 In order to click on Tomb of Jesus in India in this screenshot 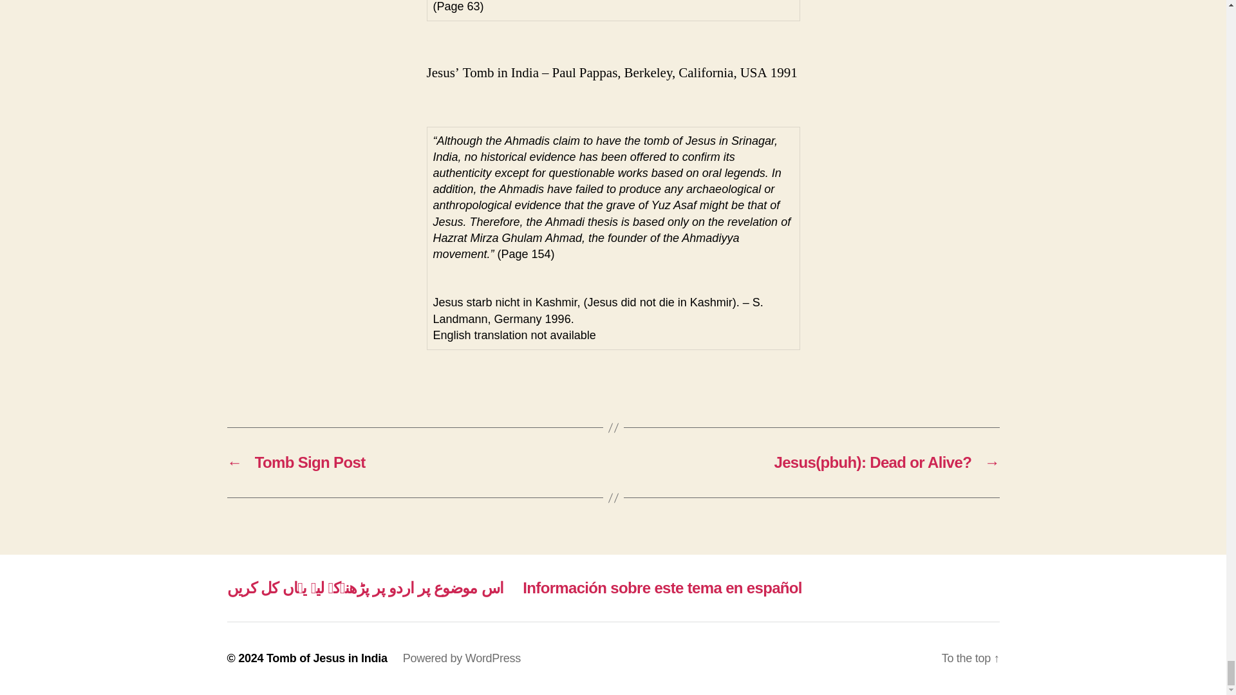, I will do `click(327, 658)`.